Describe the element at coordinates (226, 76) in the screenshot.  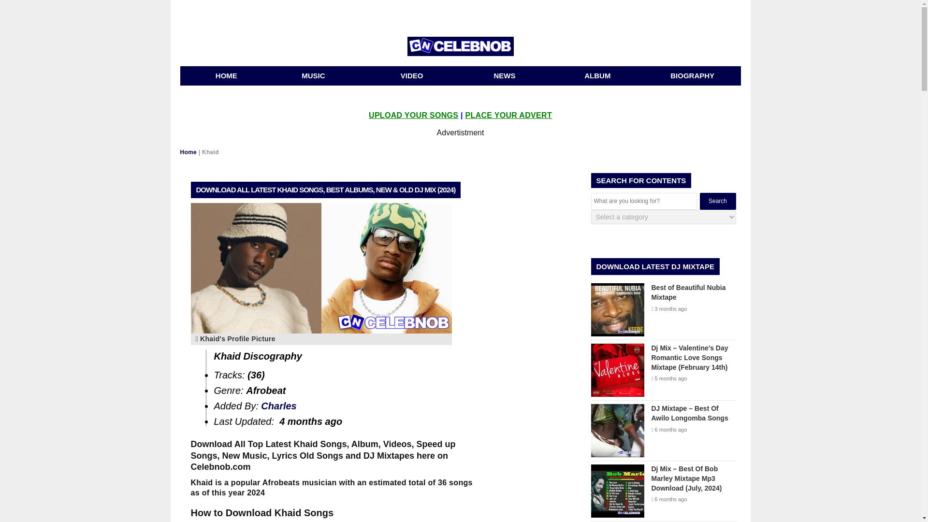
I see `HOME` at that location.